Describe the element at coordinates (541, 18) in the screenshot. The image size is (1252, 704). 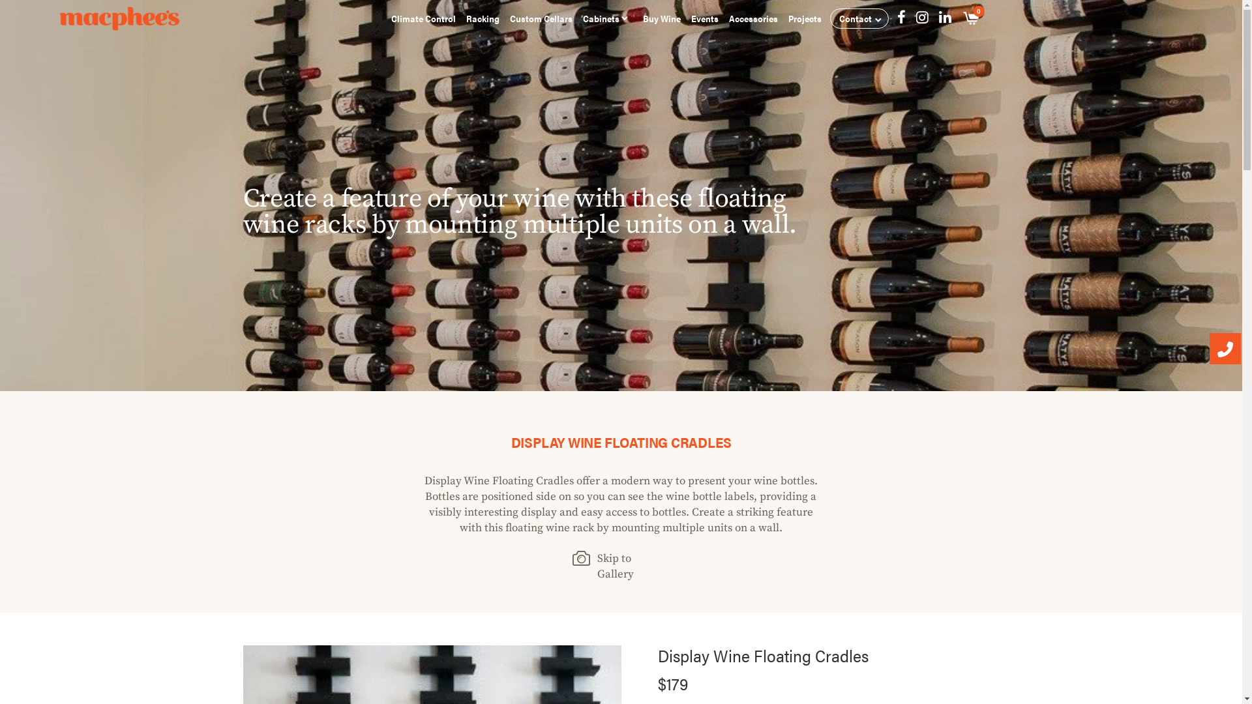
I see `Custom Cellars` at that location.